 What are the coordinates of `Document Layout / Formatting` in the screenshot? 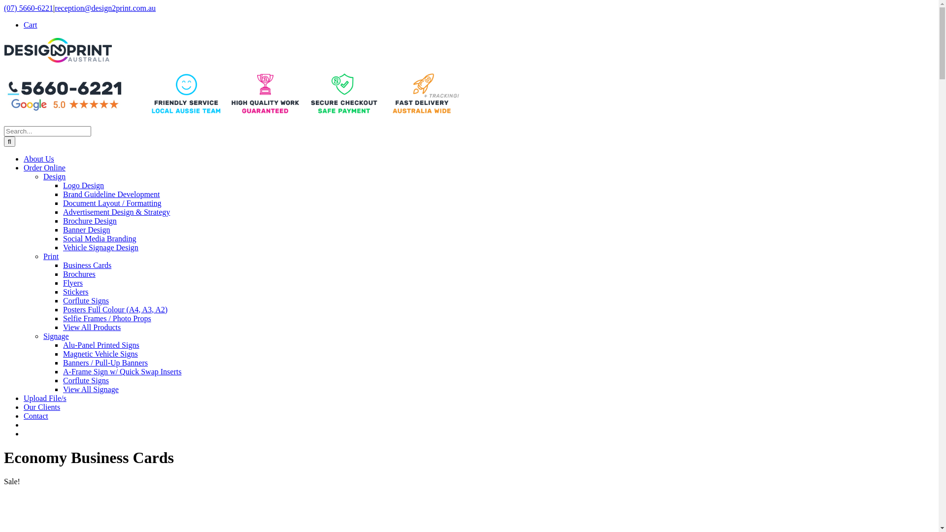 It's located at (112, 203).